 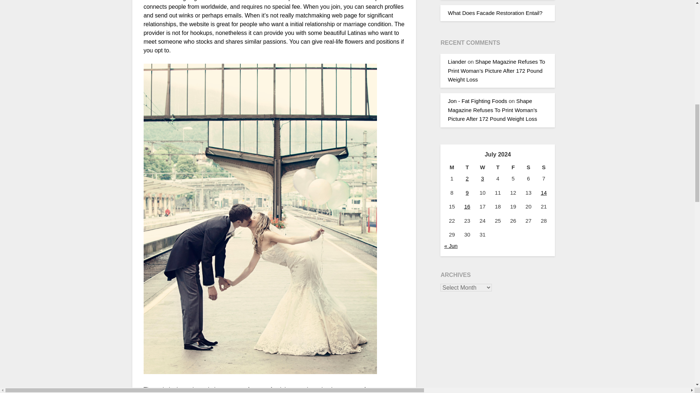 I want to click on 16, so click(x=467, y=206).